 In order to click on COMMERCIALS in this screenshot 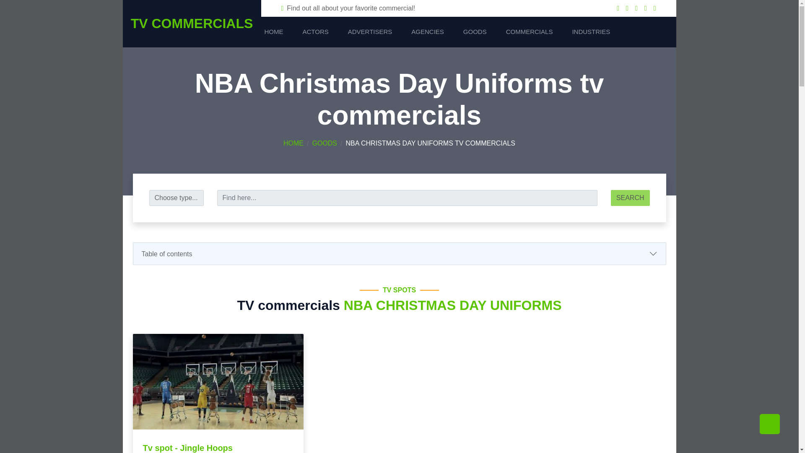, I will do `click(529, 32)`.